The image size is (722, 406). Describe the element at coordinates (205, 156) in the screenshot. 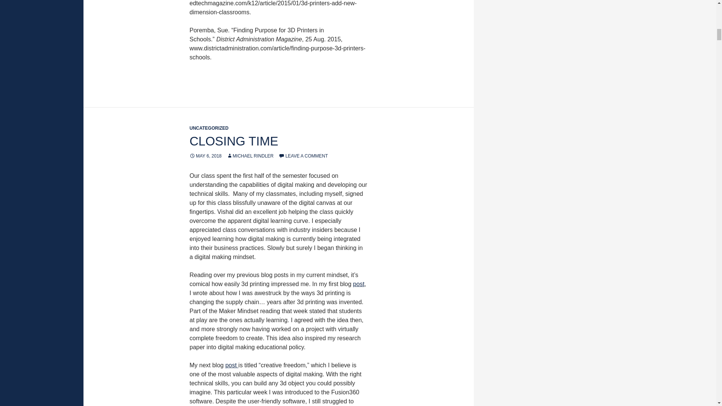

I see `MAY 6, 2018` at that location.